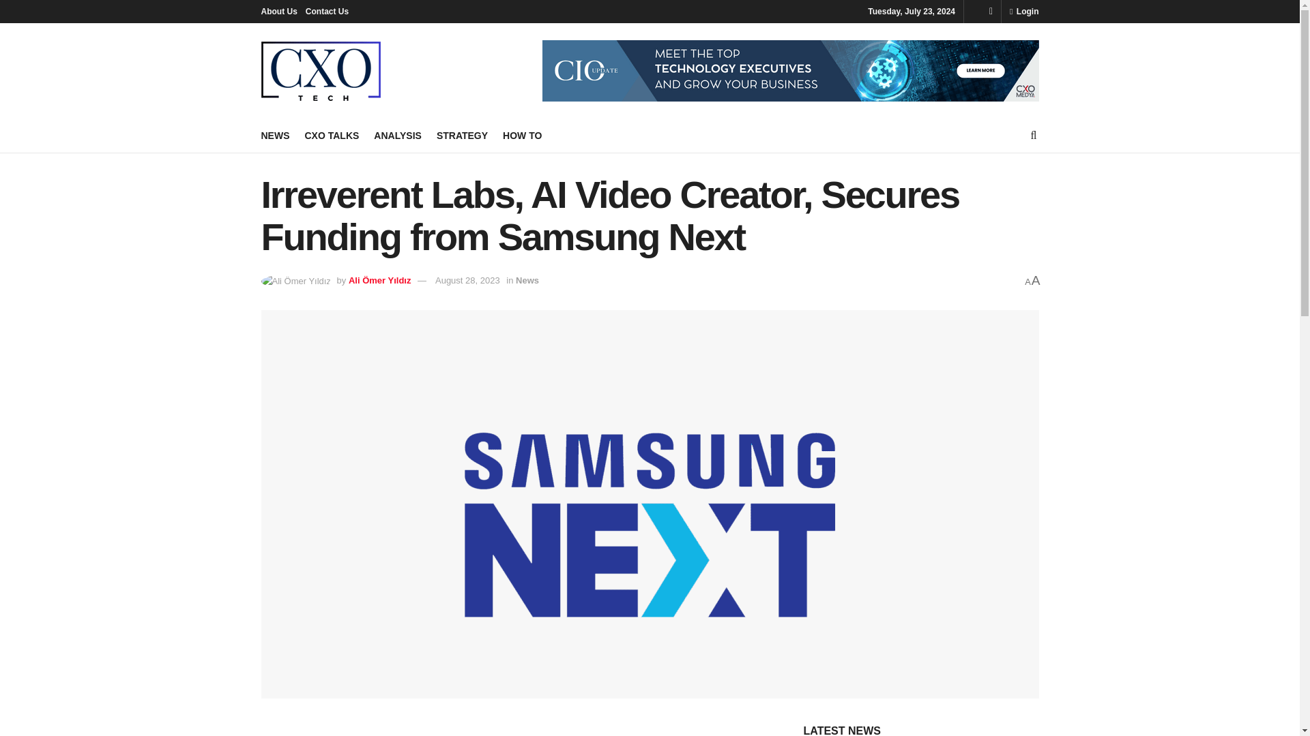 The image size is (1310, 736). I want to click on Contact Us, so click(326, 11).